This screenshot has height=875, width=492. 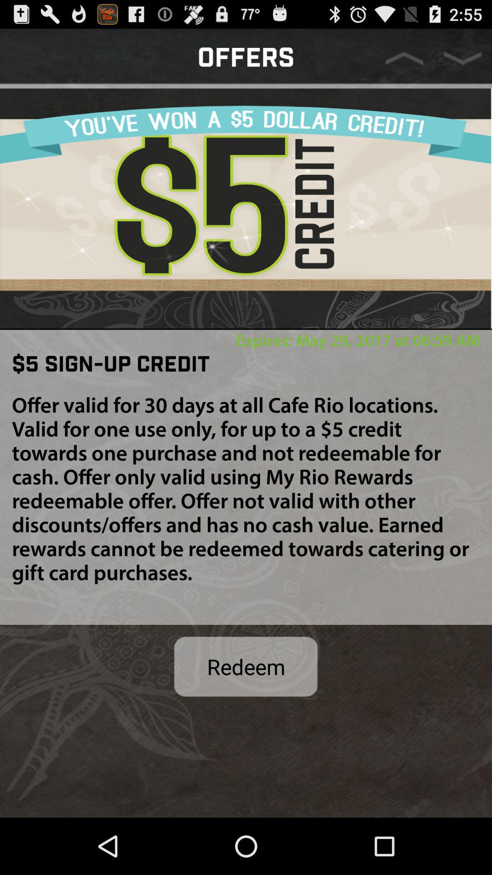 What do you see at coordinates (463, 58) in the screenshot?
I see `go to the below` at bounding box center [463, 58].